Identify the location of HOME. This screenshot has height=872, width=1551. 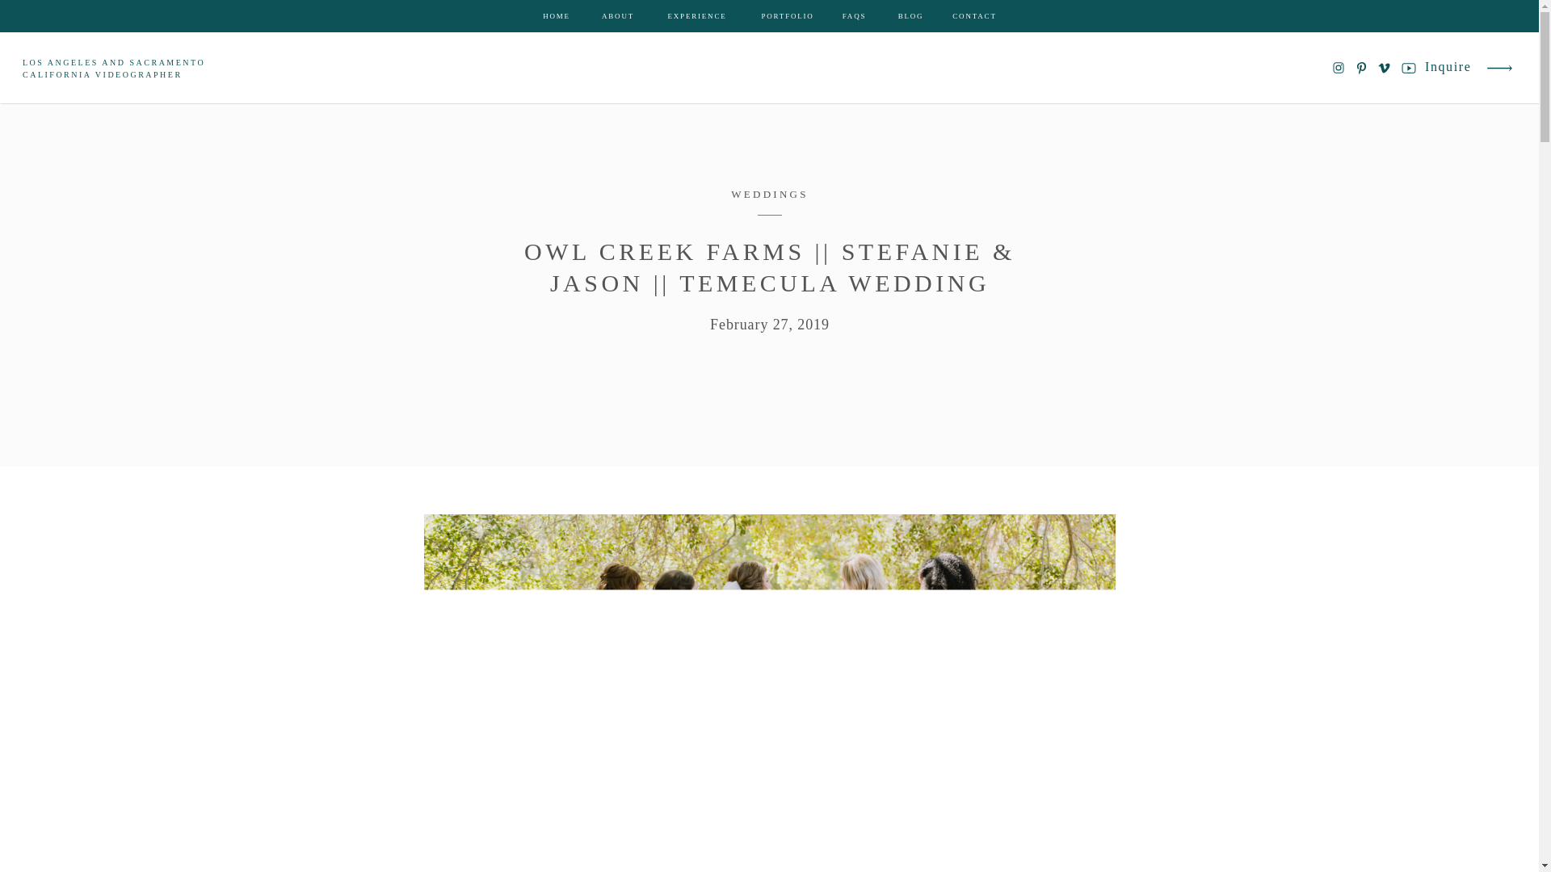
(556, 16).